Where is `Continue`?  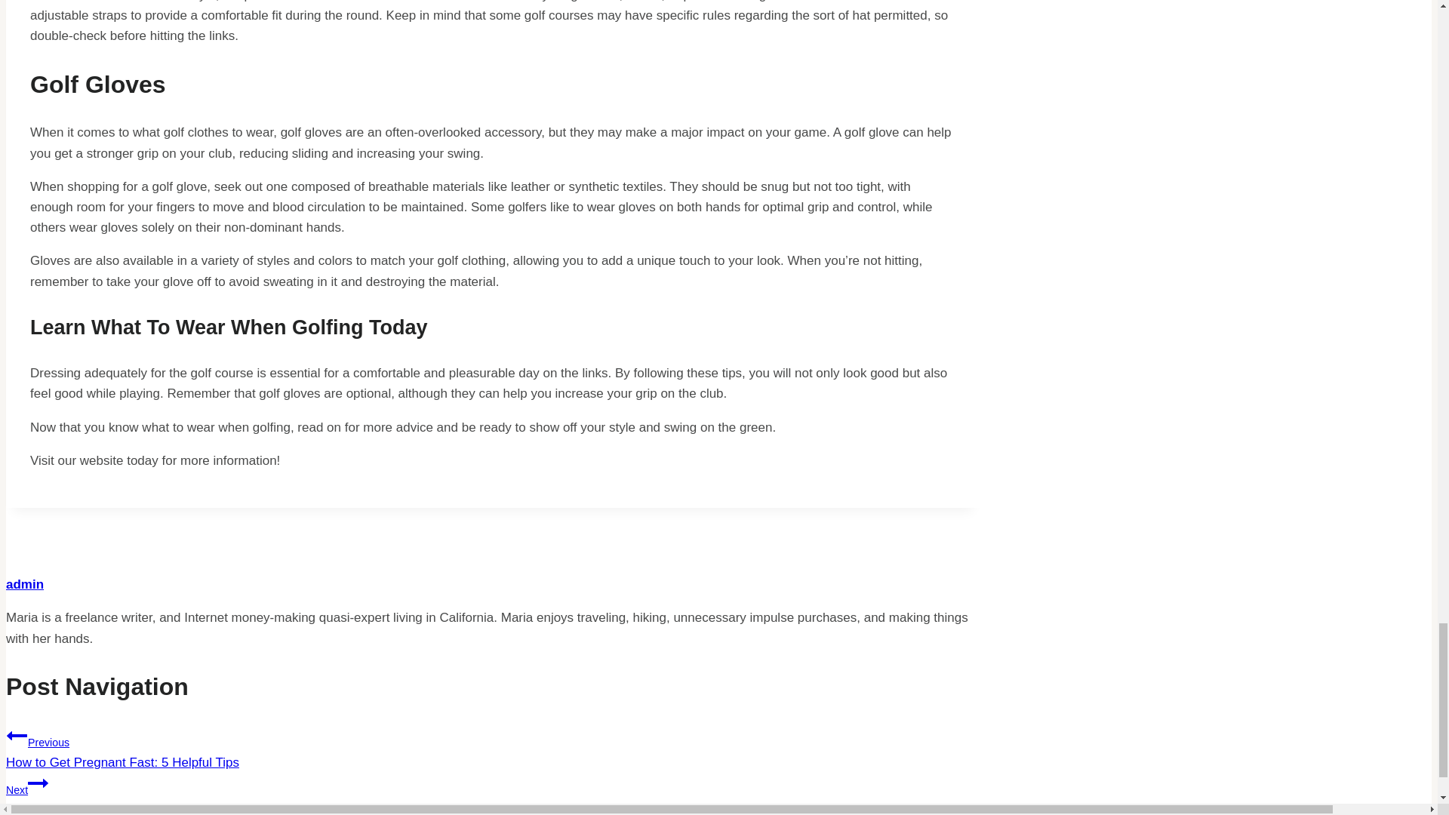
Continue is located at coordinates (38, 783).